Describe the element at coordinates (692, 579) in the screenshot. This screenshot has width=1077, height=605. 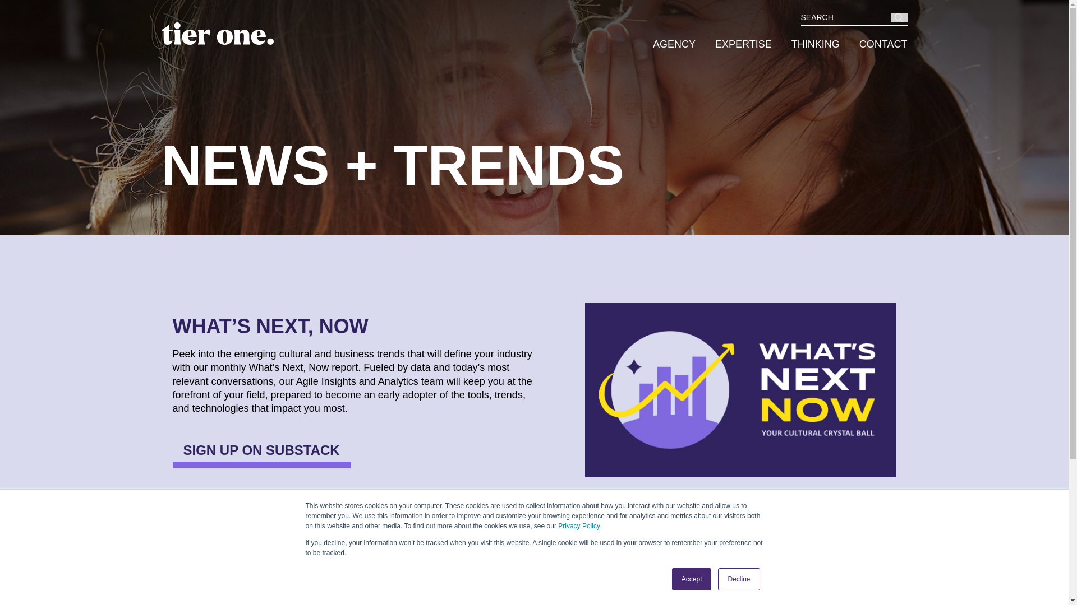
I see `Accept` at that location.